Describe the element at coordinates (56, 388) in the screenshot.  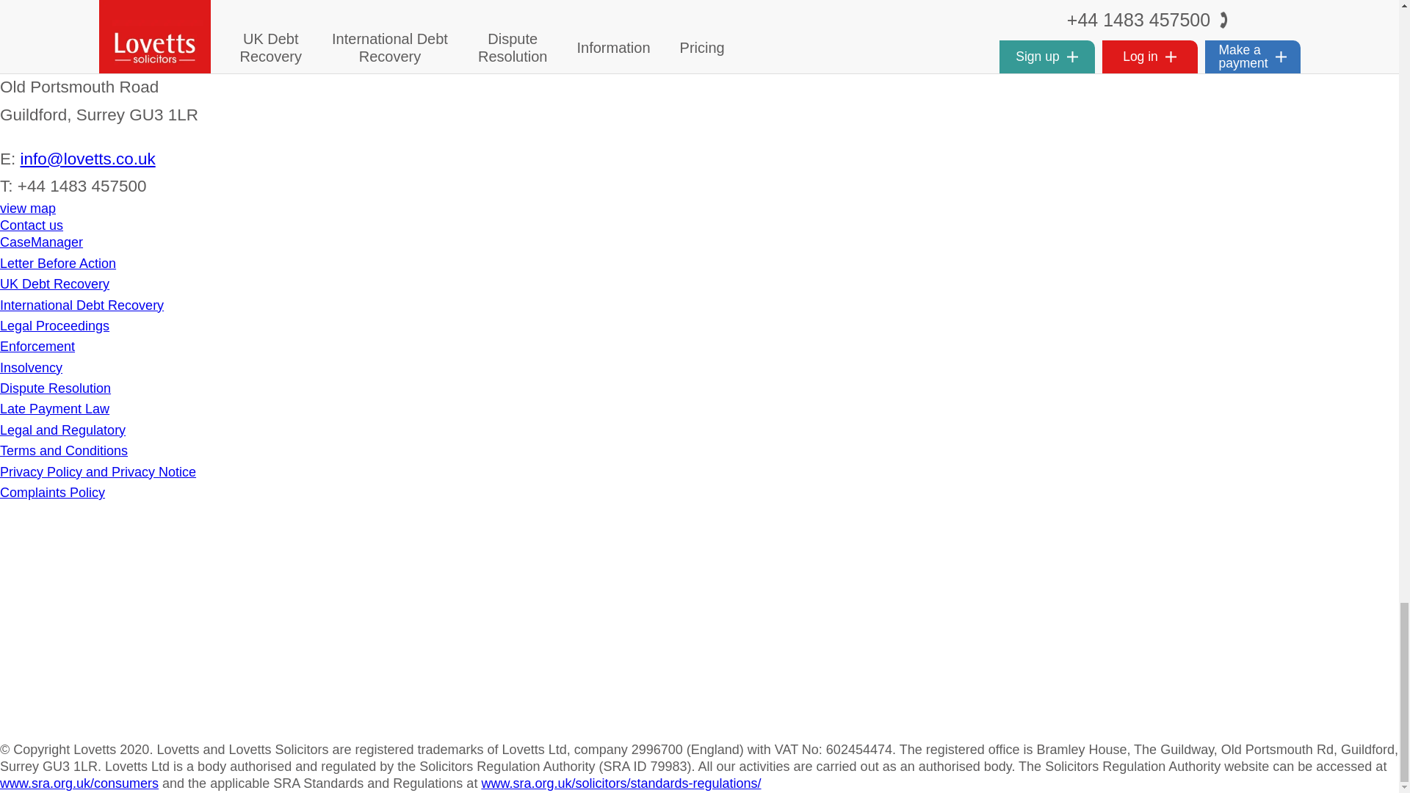
I see `Dispute Resolution` at that location.